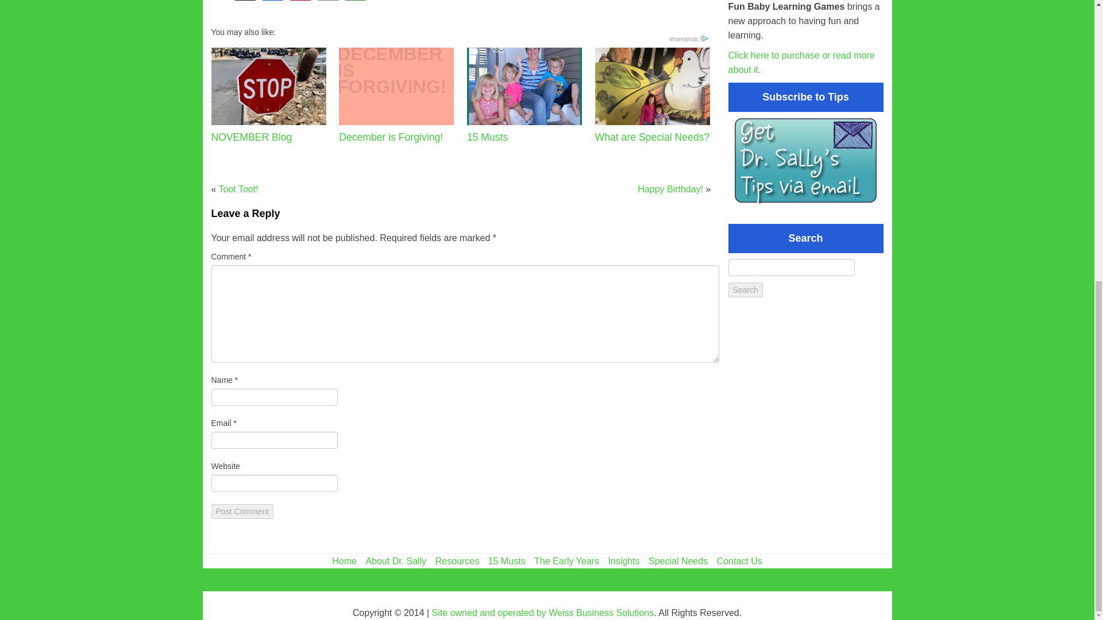 This screenshot has height=620, width=1103. Describe the element at coordinates (327, 1) in the screenshot. I see `Email This` at that location.